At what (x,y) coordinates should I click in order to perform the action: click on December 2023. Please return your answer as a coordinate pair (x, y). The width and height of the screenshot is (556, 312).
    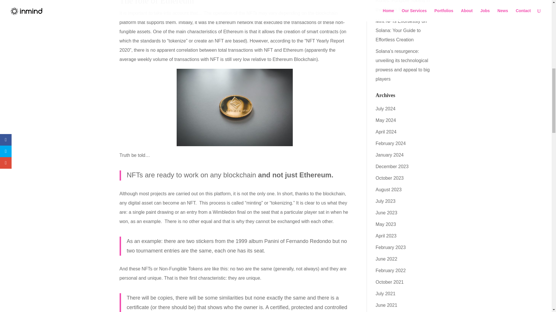
    Looking at the image, I should click on (392, 166).